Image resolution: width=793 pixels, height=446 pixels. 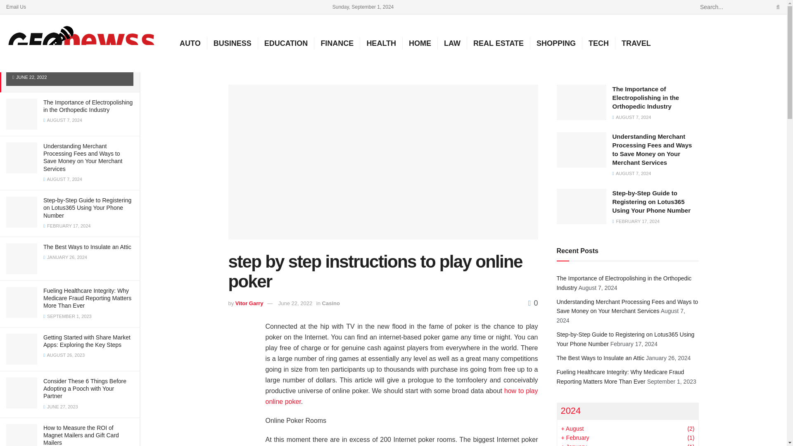 I want to click on Email Us, so click(x=16, y=7).